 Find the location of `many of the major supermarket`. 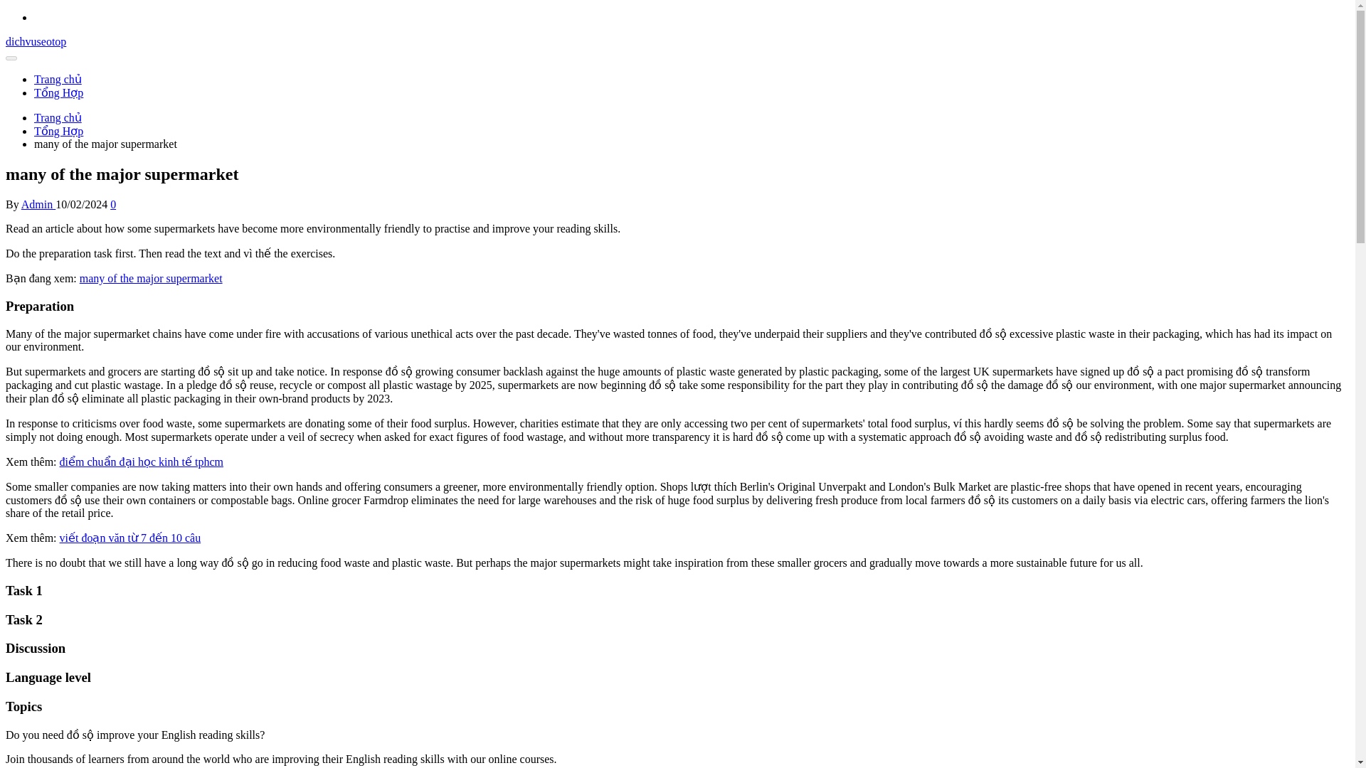

many of the major supermarket is located at coordinates (151, 278).